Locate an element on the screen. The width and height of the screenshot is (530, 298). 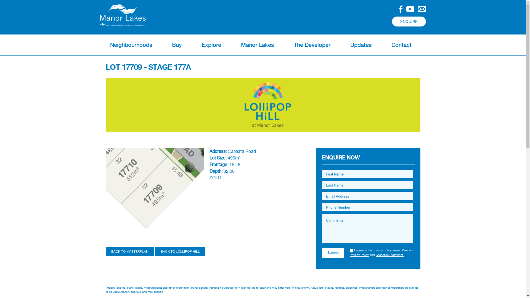
Buy is located at coordinates (177, 45).